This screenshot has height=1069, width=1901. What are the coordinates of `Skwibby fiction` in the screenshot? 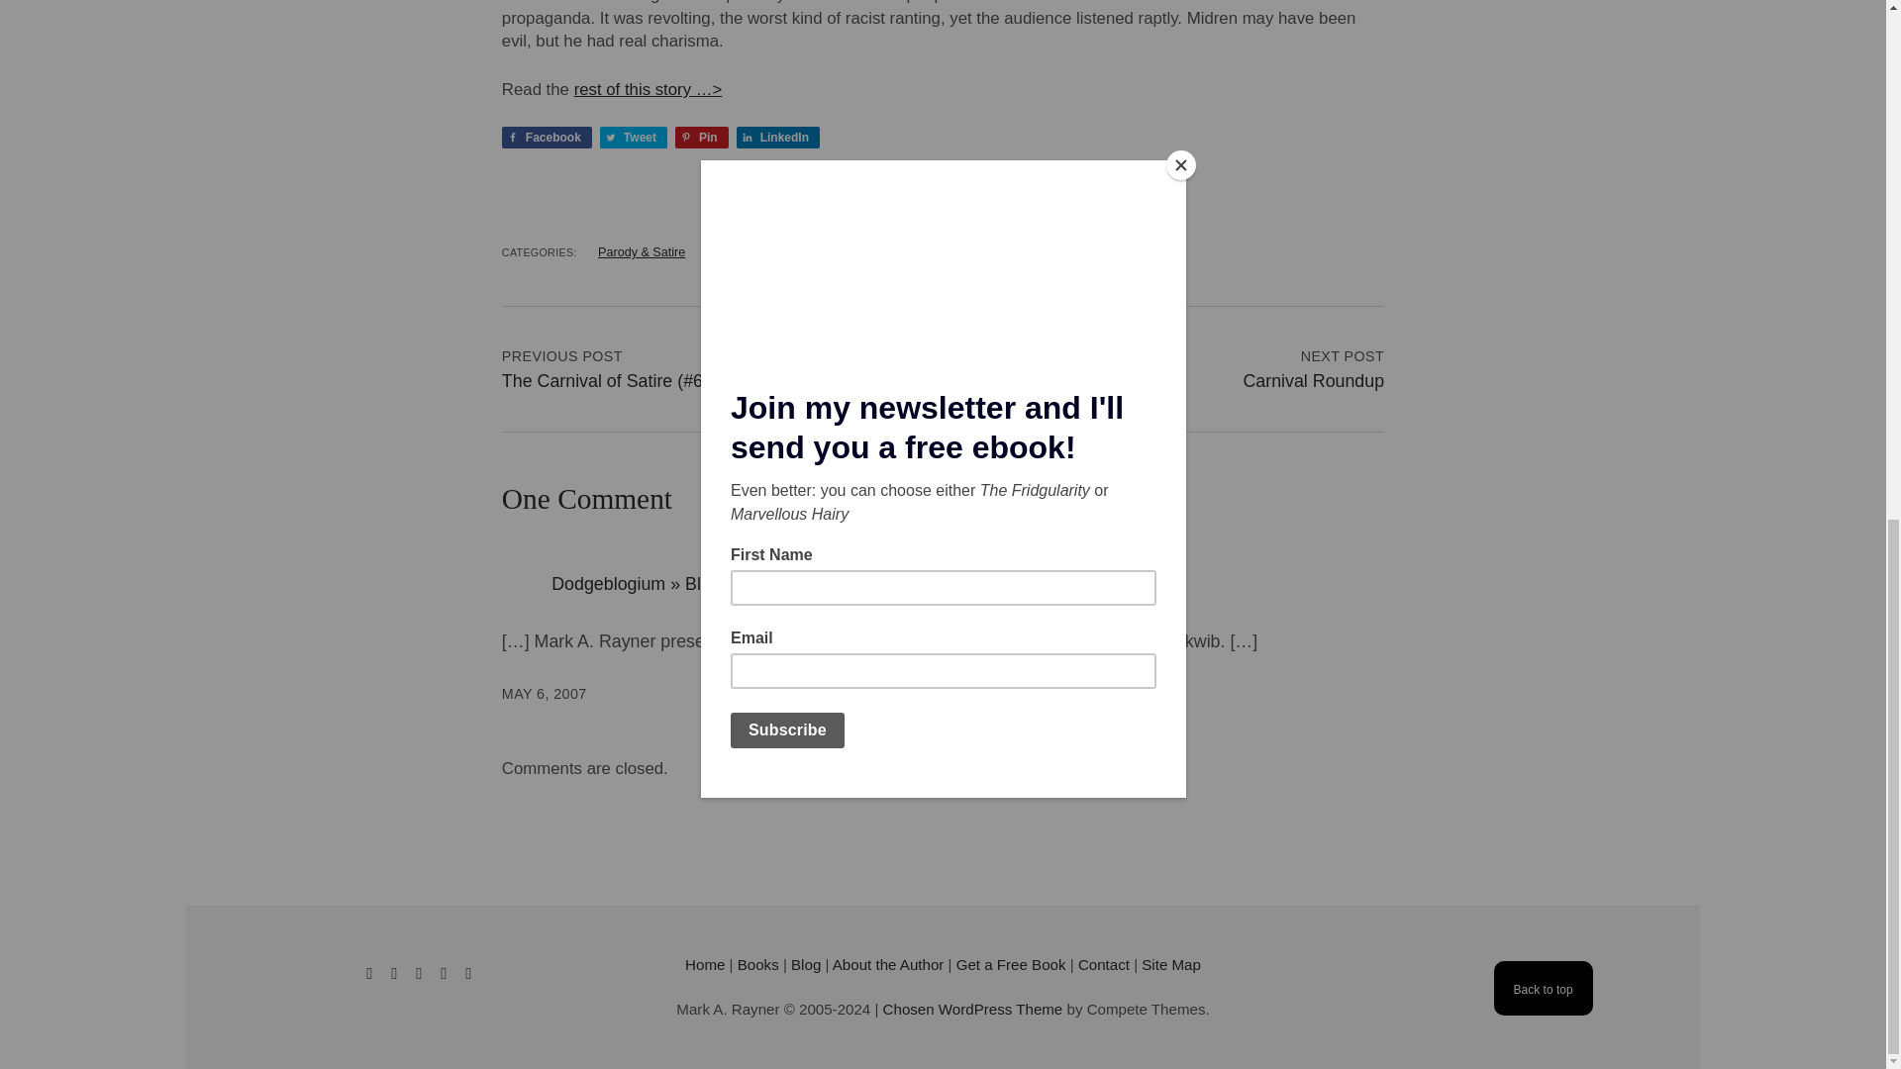 It's located at (749, 252).